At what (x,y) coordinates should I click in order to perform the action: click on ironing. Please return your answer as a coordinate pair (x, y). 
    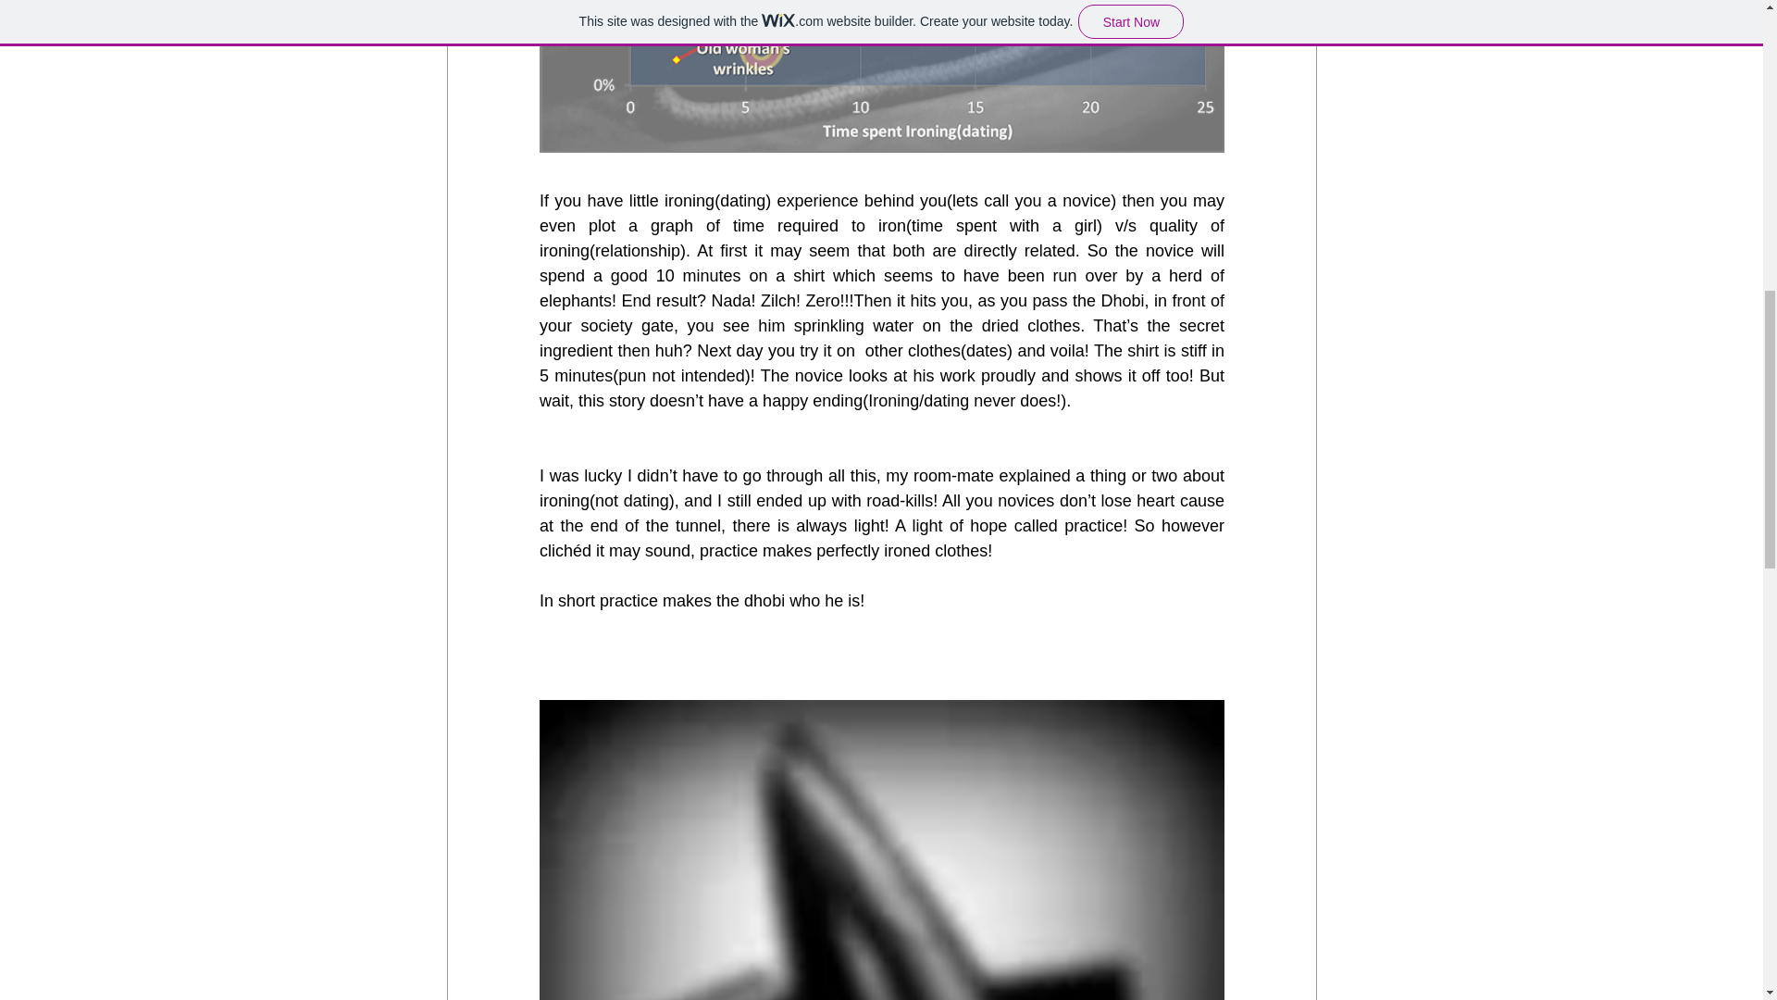
    Looking at the image, I should click on (689, 200).